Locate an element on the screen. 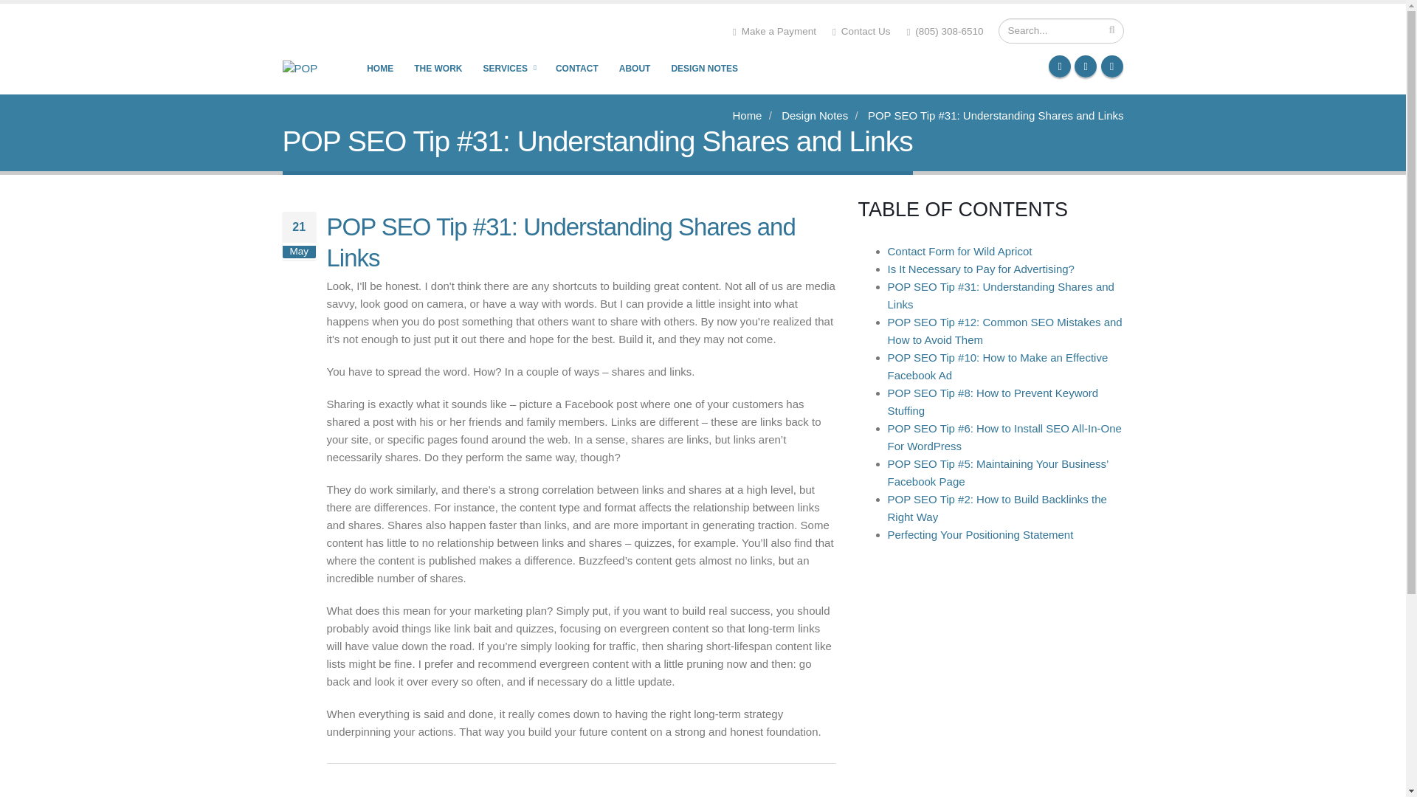  Perfecting Your Positioning Statement is located at coordinates (979, 534).